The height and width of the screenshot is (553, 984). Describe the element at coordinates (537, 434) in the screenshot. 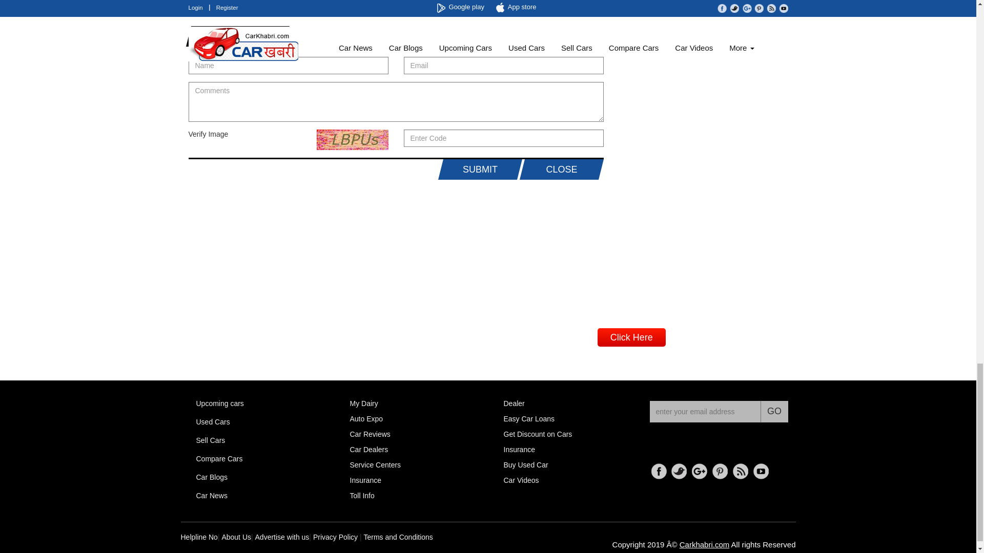

I see `Discount` at that location.